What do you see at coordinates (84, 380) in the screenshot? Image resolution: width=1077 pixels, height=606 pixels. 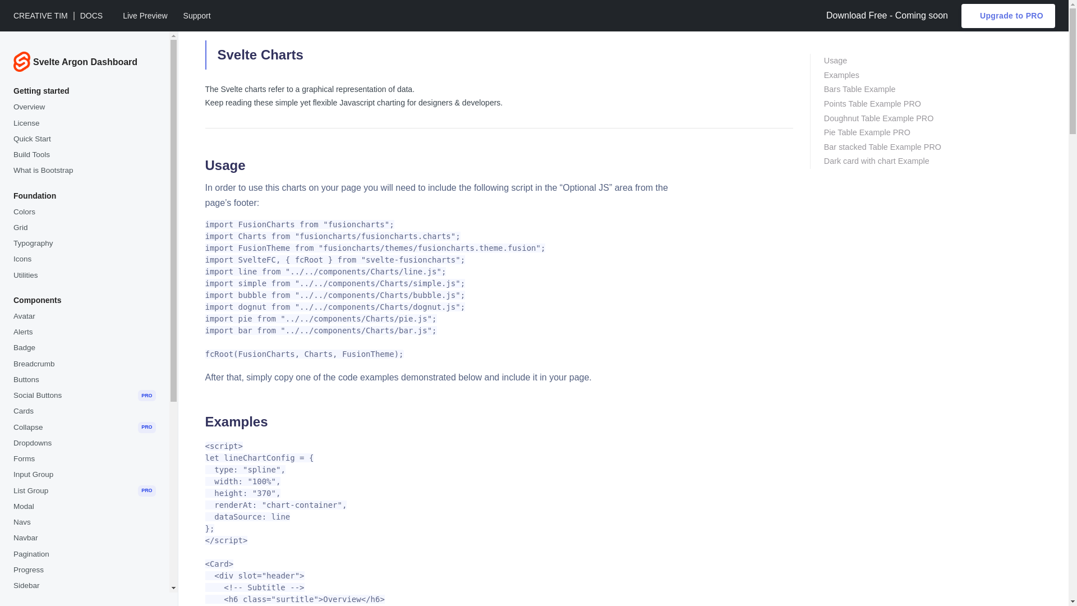 I see `Buttons` at bounding box center [84, 380].